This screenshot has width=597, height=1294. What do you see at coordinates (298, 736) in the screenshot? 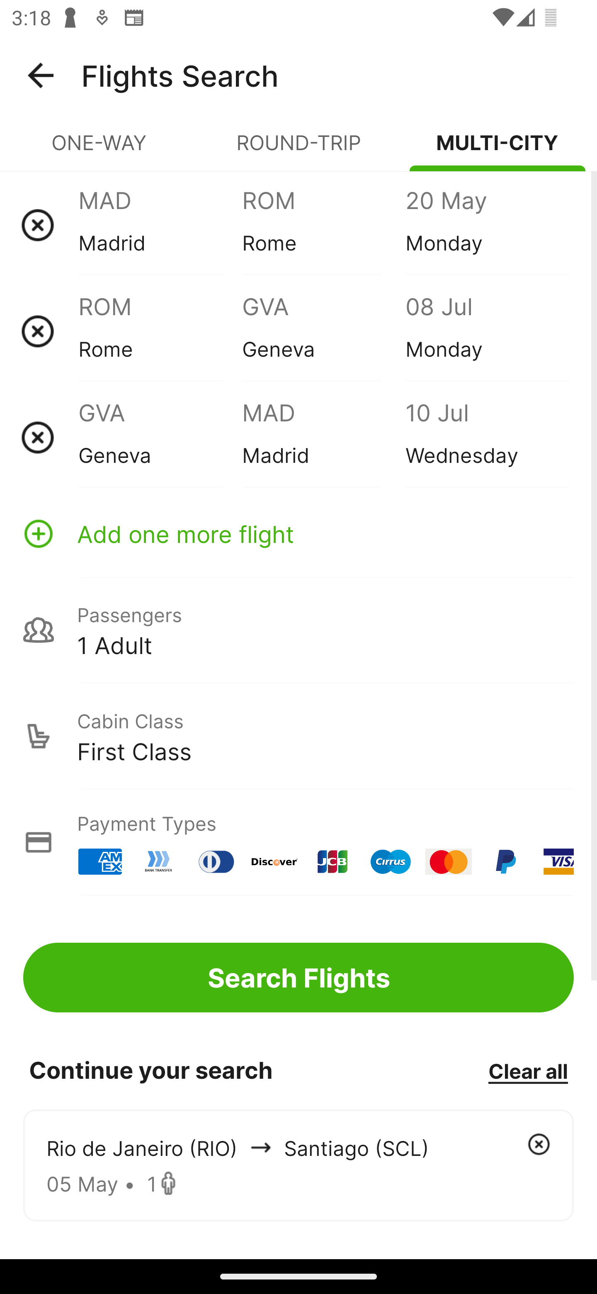
I see `Cabin Class First Class` at bounding box center [298, 736].